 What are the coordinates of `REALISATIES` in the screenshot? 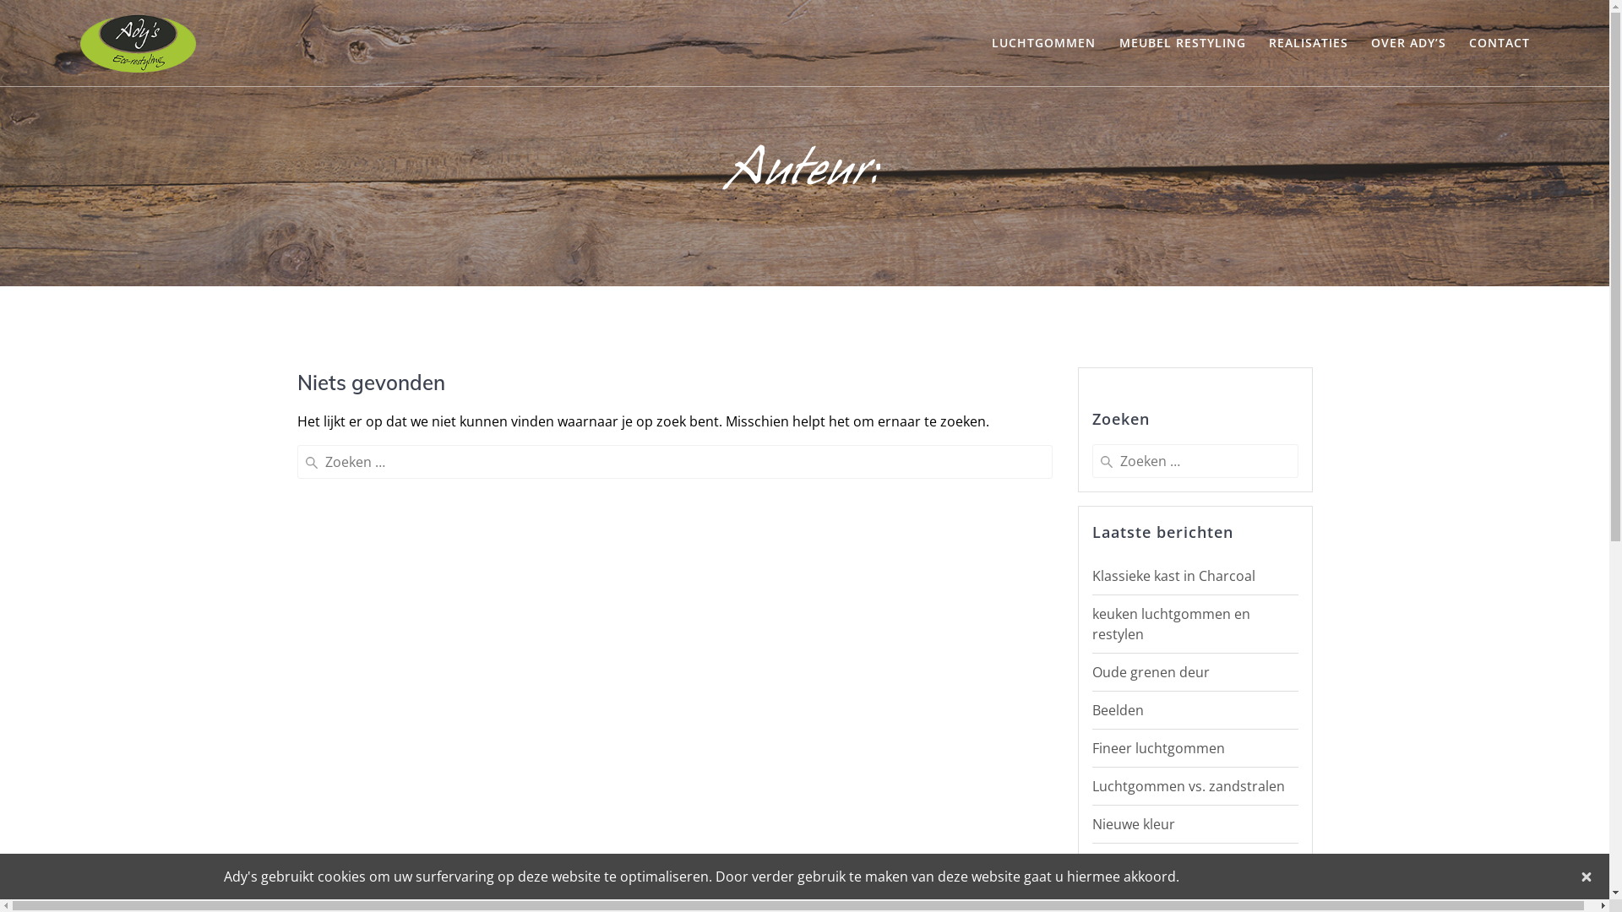 It's located at (1309, 43).